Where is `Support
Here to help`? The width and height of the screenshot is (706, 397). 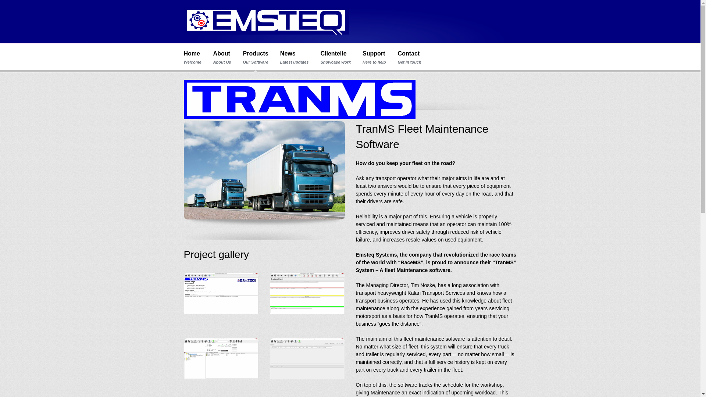
Support
Here to help is located at coordinates (374, 57).